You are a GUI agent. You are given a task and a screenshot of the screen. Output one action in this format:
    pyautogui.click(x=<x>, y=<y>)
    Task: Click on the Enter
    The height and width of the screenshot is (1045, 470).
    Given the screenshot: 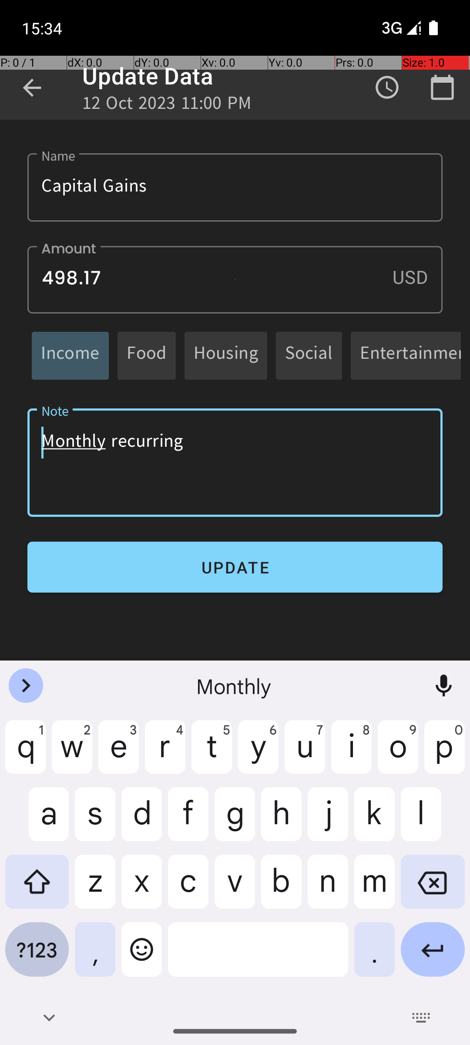 What is the action you would take?
    pyautogui.click(x=433, y=956)
    